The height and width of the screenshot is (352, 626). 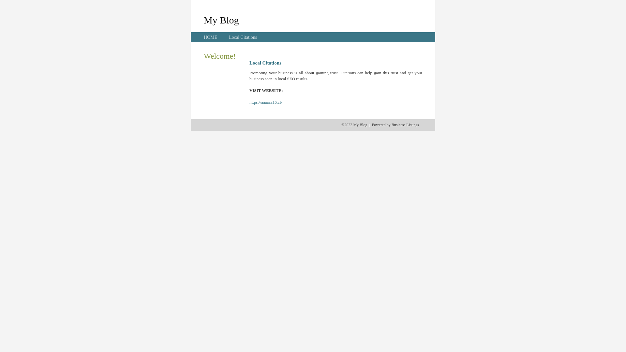 What do you see at coordinates (243, 37) in the screenshot?
I see `Local Citations` at bounding box center [243, 37].